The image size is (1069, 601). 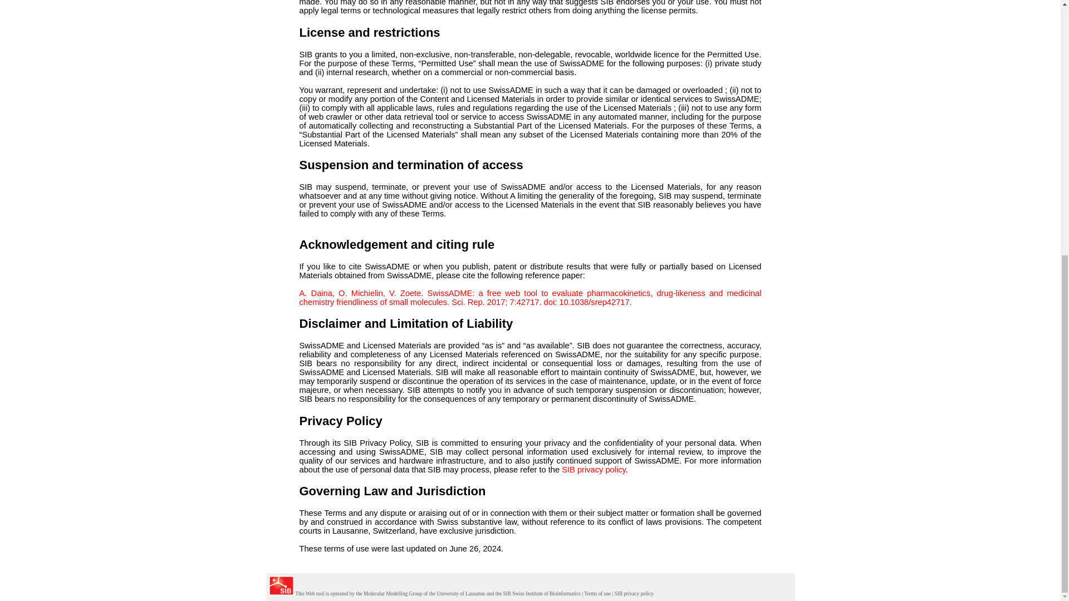 I want to click on SIB privacy policy, so click(x=634, y=593).